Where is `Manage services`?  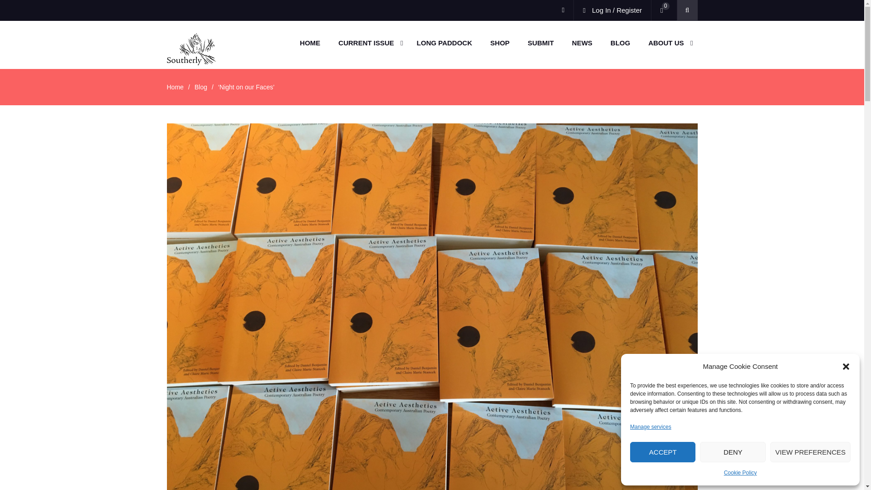
Manage services is located at coordinates (651, 426).